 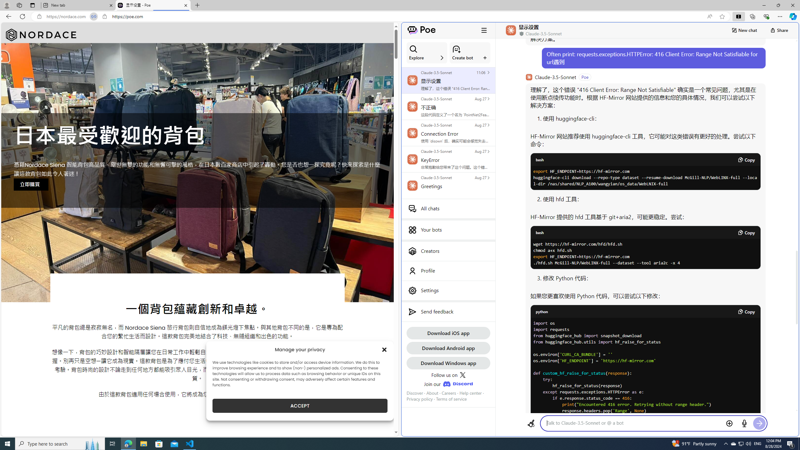 What do you see at coordinates (448, 312) in the screenshot?
I see `Send feedback` at bounding box center [448, 312].